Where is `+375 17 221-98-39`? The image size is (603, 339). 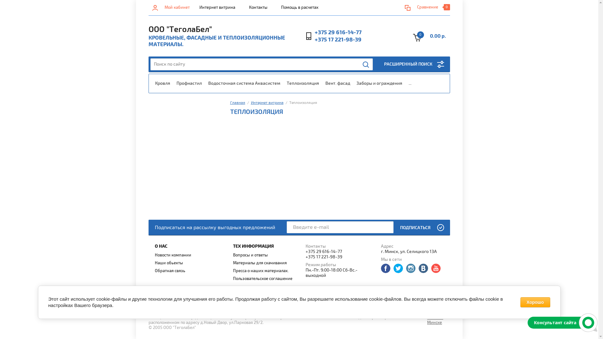 +375 17 221-98-39 is located at coordinates (338, 40).